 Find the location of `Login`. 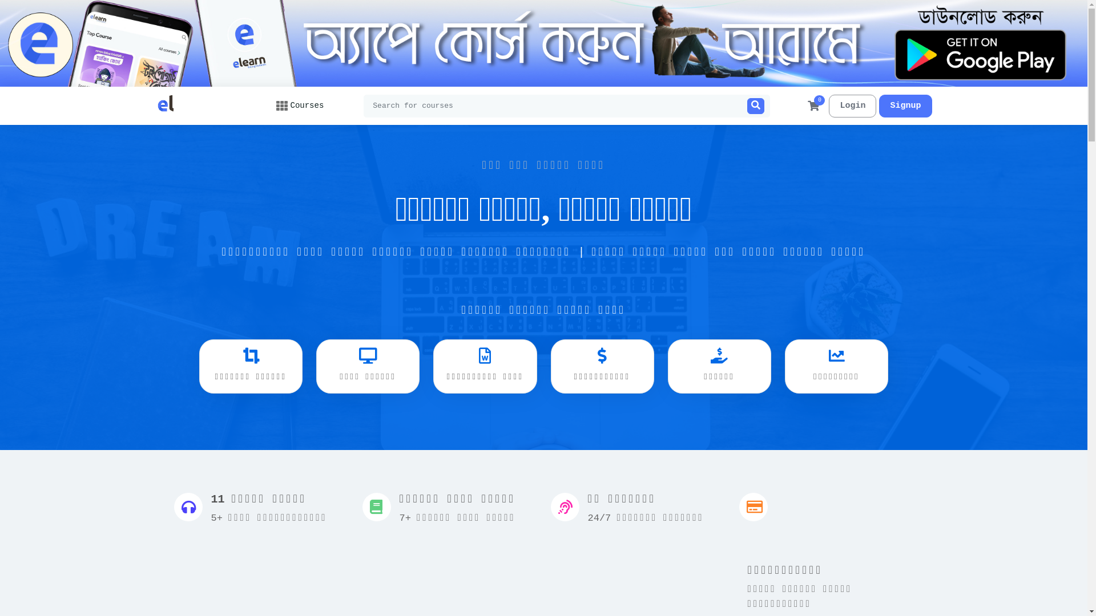

Login is located at coordinates (853, 106).